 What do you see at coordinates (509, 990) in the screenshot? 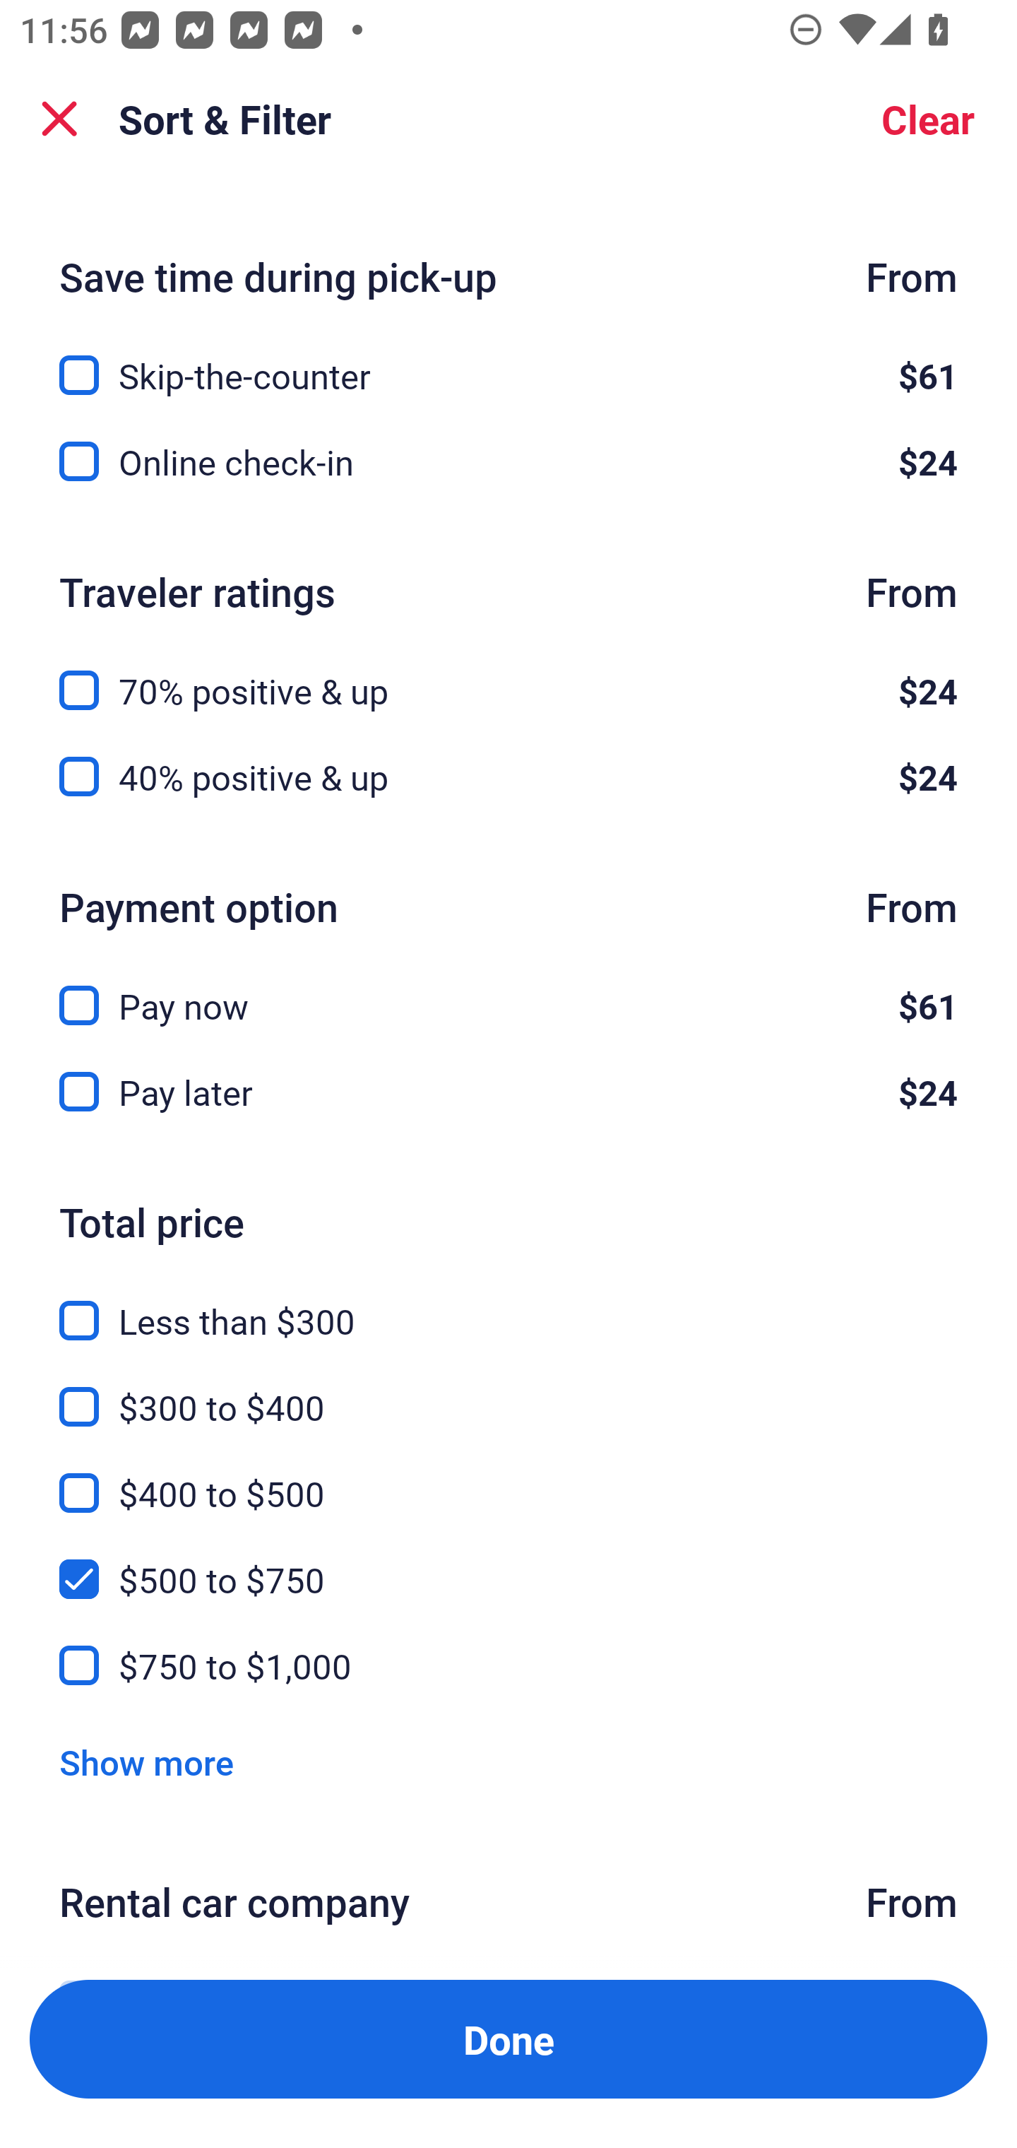
I see `Pay now, $61 Pay now $61` at bounding box center [509, 990].